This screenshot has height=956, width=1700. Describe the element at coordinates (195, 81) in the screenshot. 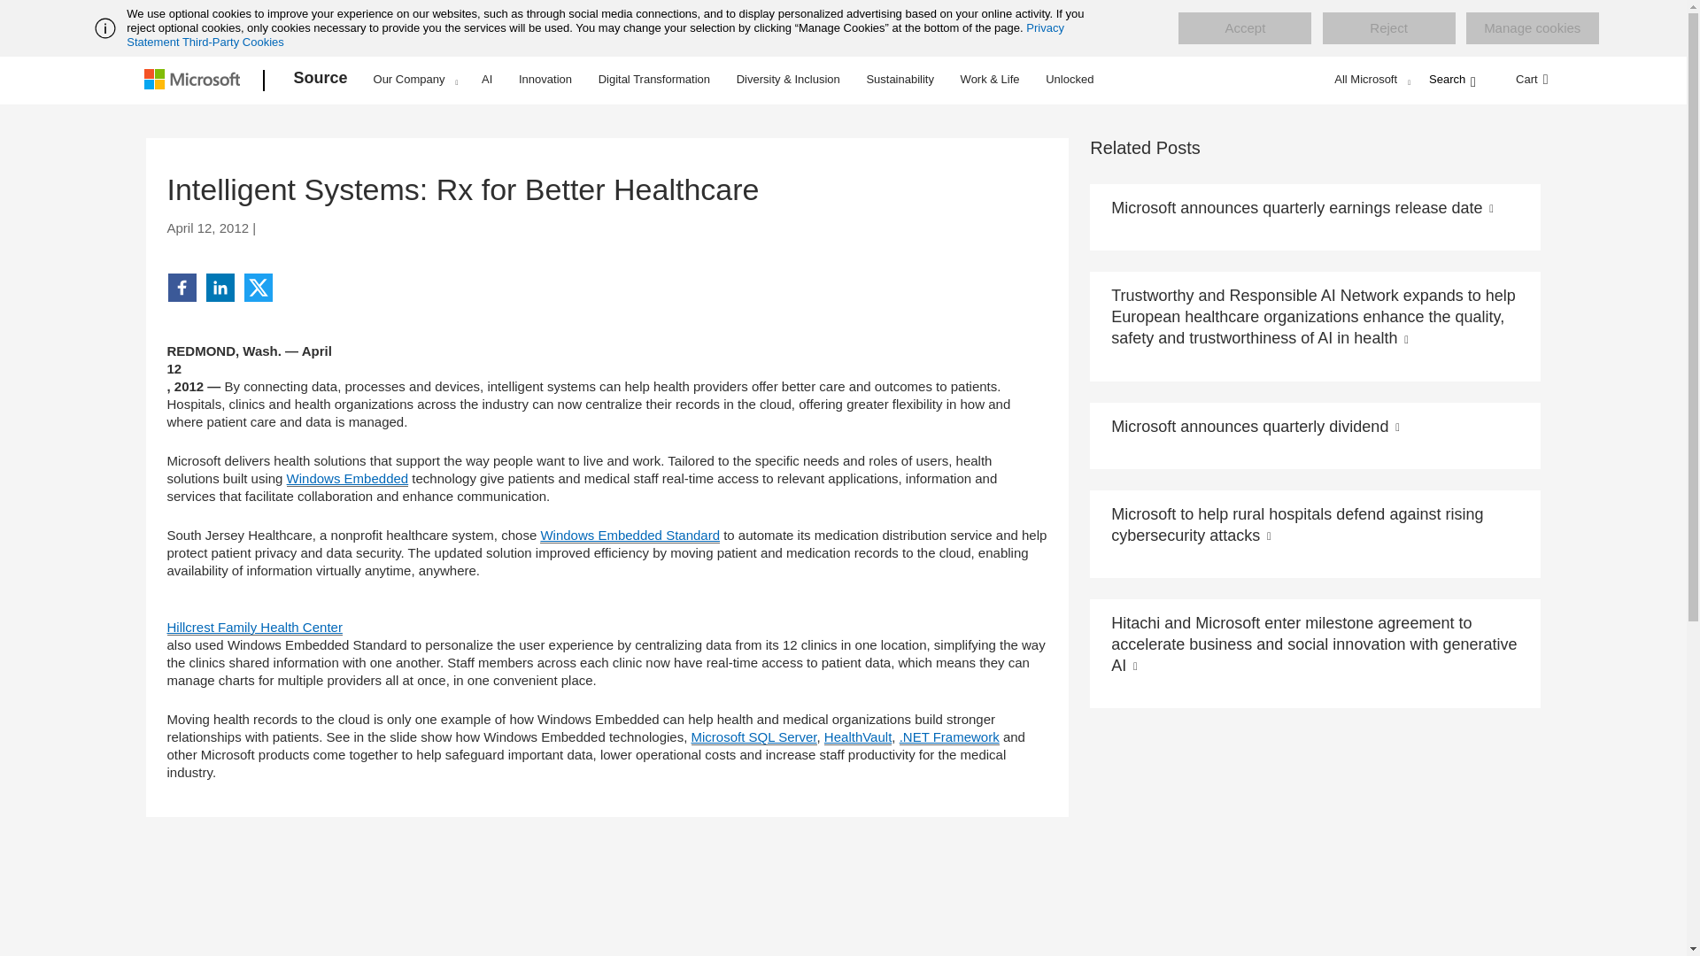

I see `Microsoft` at that location.